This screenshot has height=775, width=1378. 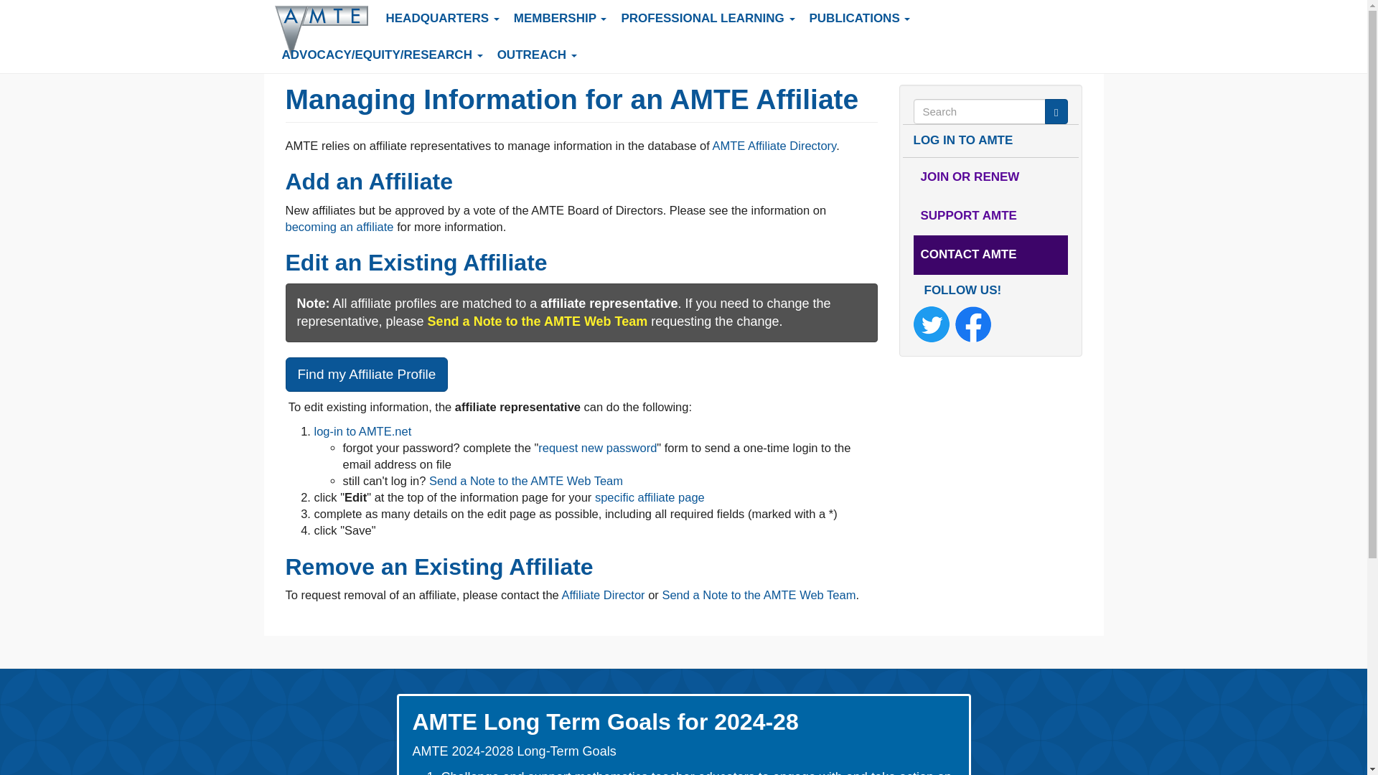 I want to click on PROFESSIONAL LEARNING, so click(x=708, y=18).